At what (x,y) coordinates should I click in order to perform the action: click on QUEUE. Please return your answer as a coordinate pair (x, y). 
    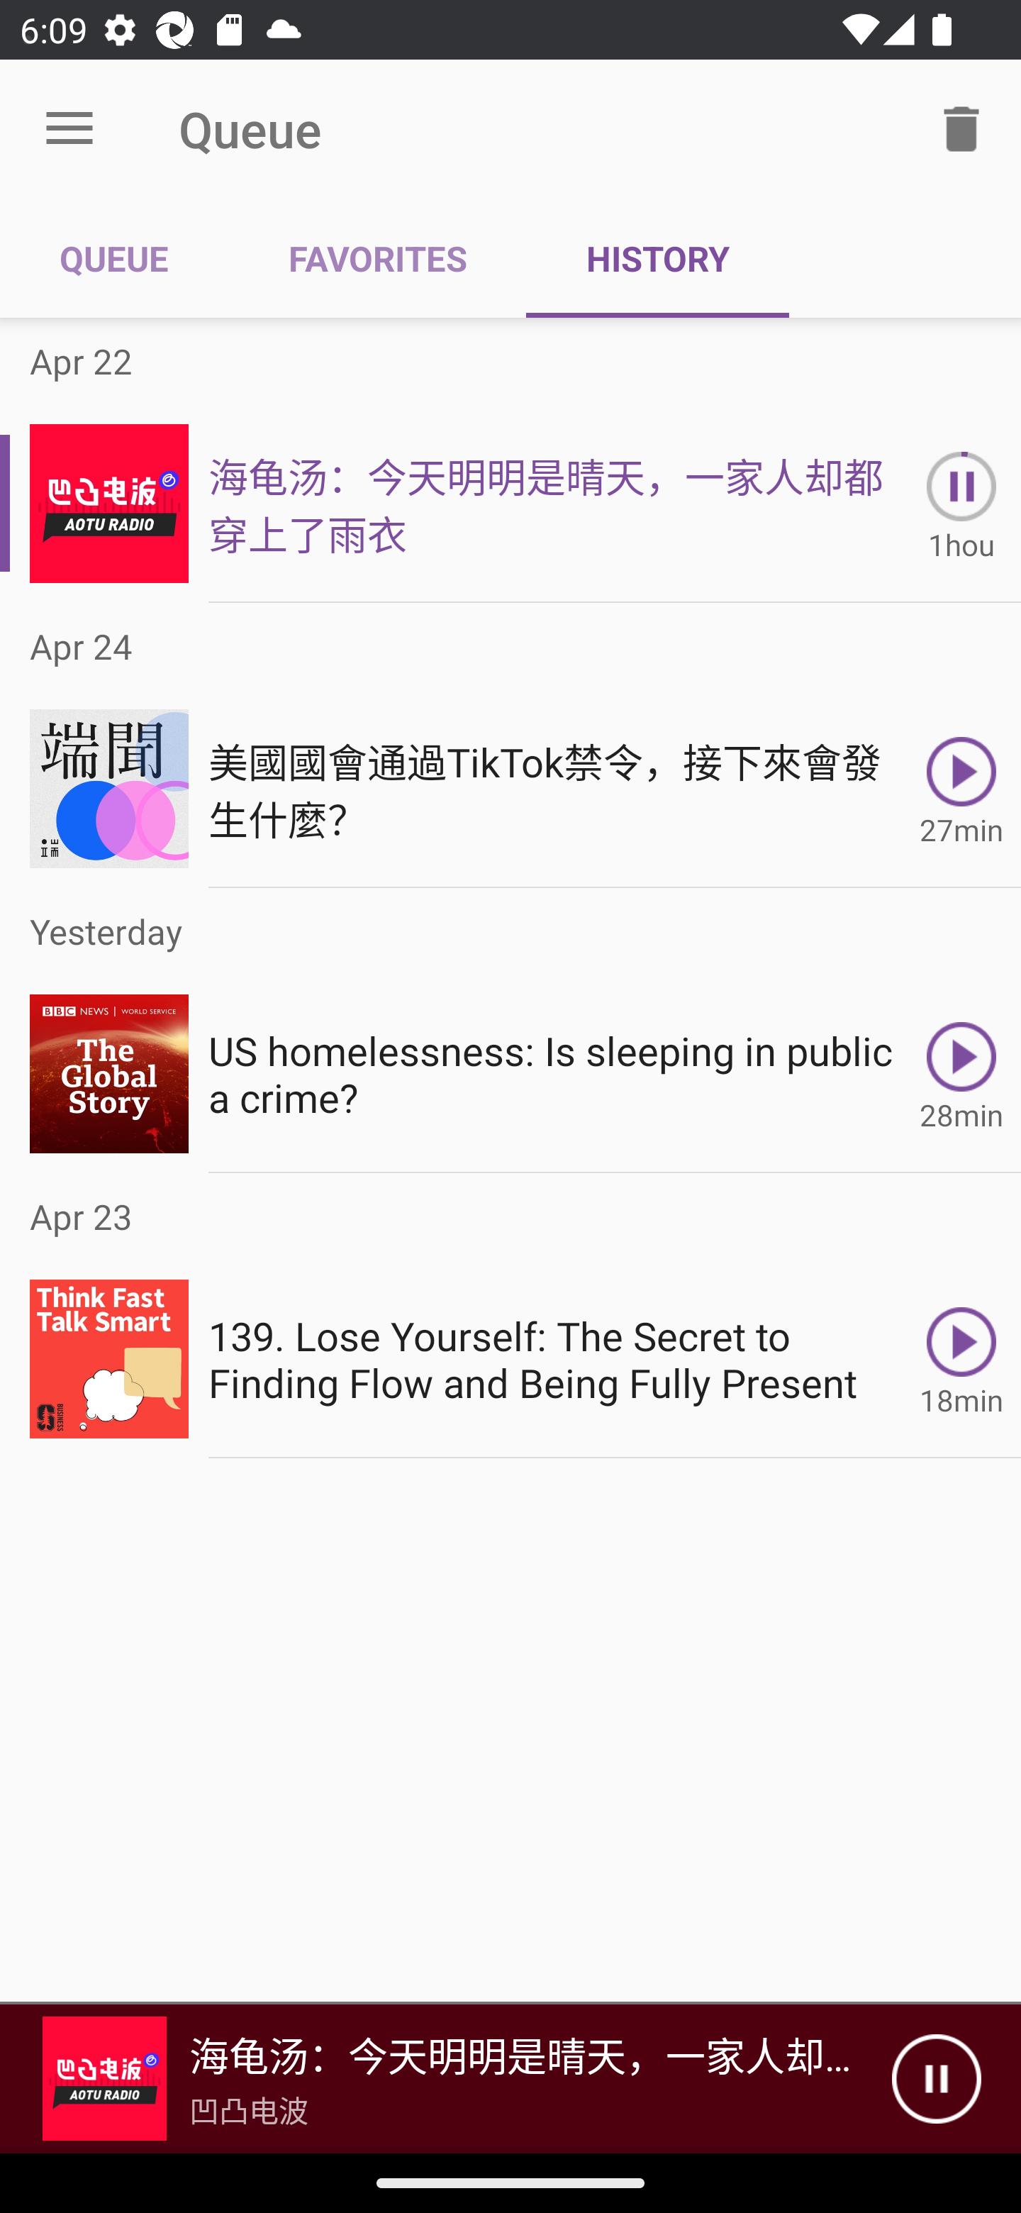
    Looking at the image, I should click on (114, 258).